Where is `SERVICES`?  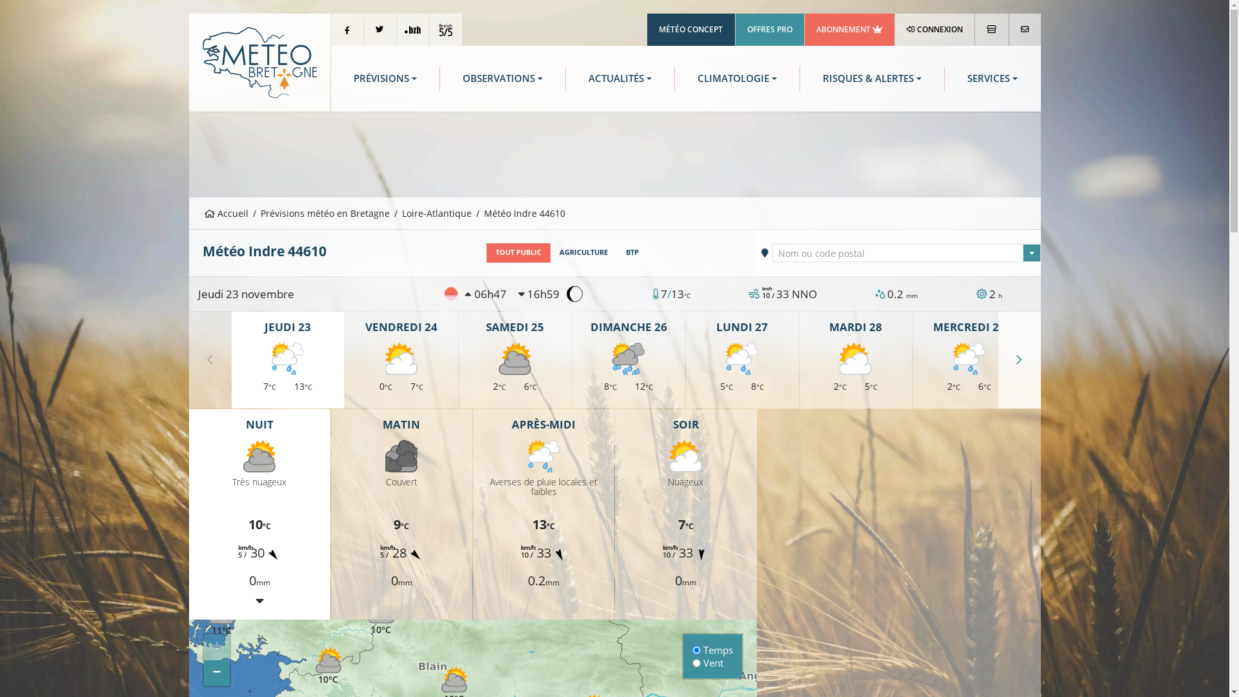
SERVICES is located at coordinates (992, 79).